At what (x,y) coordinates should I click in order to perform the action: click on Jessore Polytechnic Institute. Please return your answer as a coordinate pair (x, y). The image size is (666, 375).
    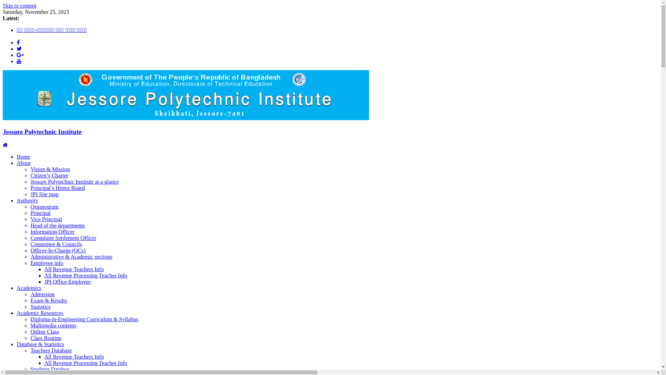
    Looking at the image, I should click on (6, 145).